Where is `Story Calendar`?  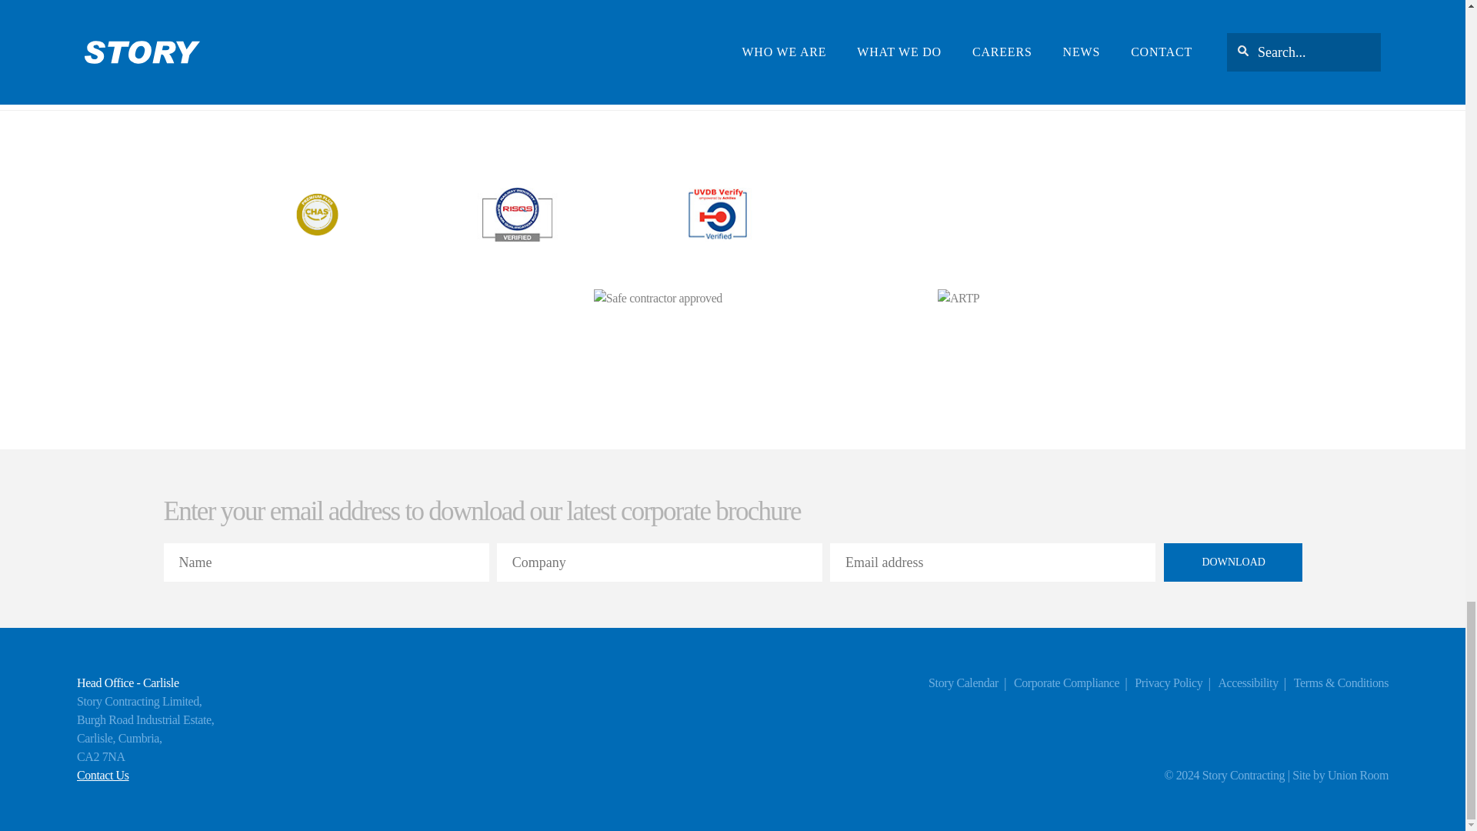 Story Calendar is located at coordinates (963, 682).